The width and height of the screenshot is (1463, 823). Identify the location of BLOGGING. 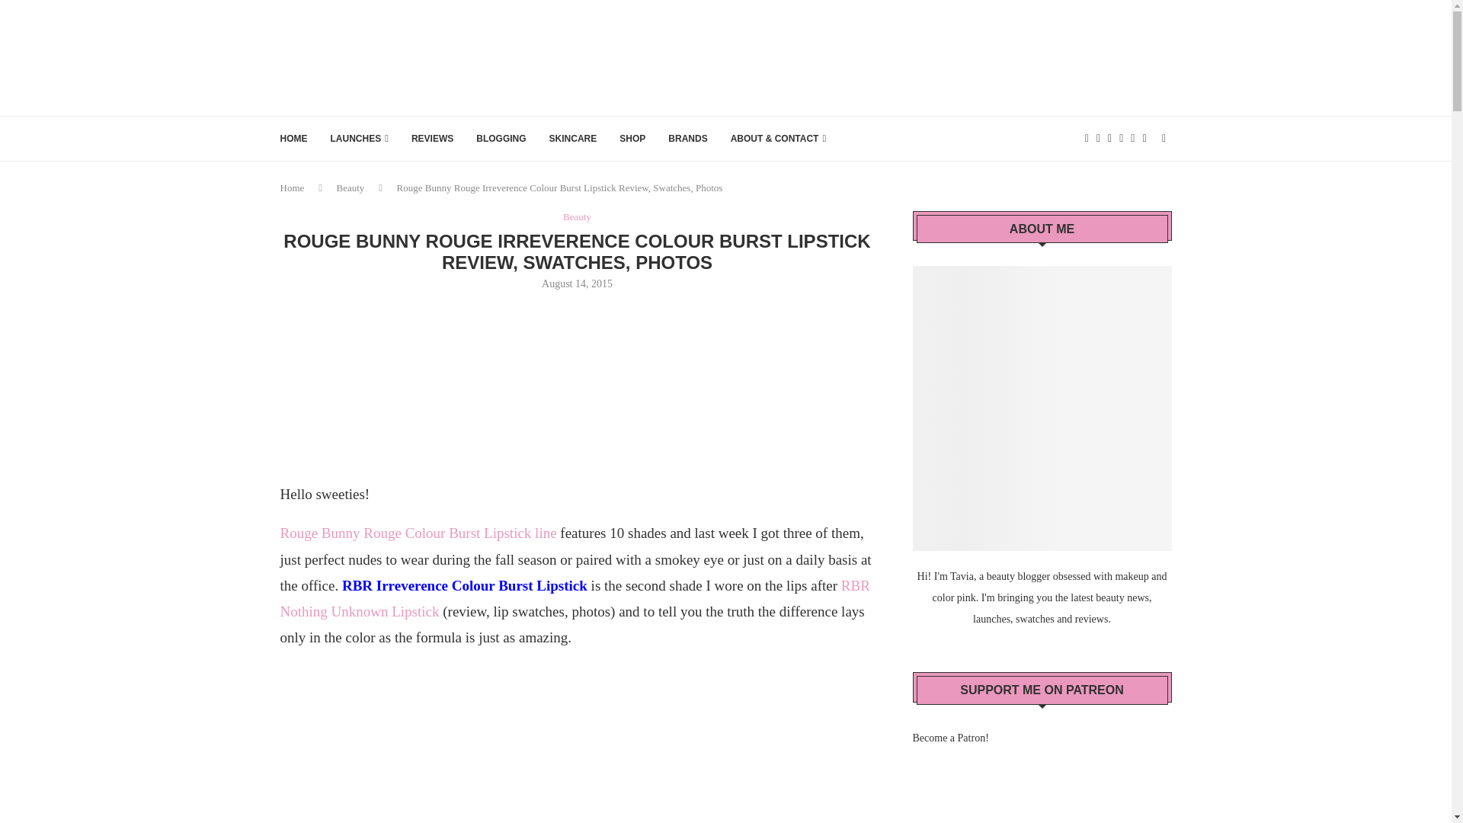
(501, 139).